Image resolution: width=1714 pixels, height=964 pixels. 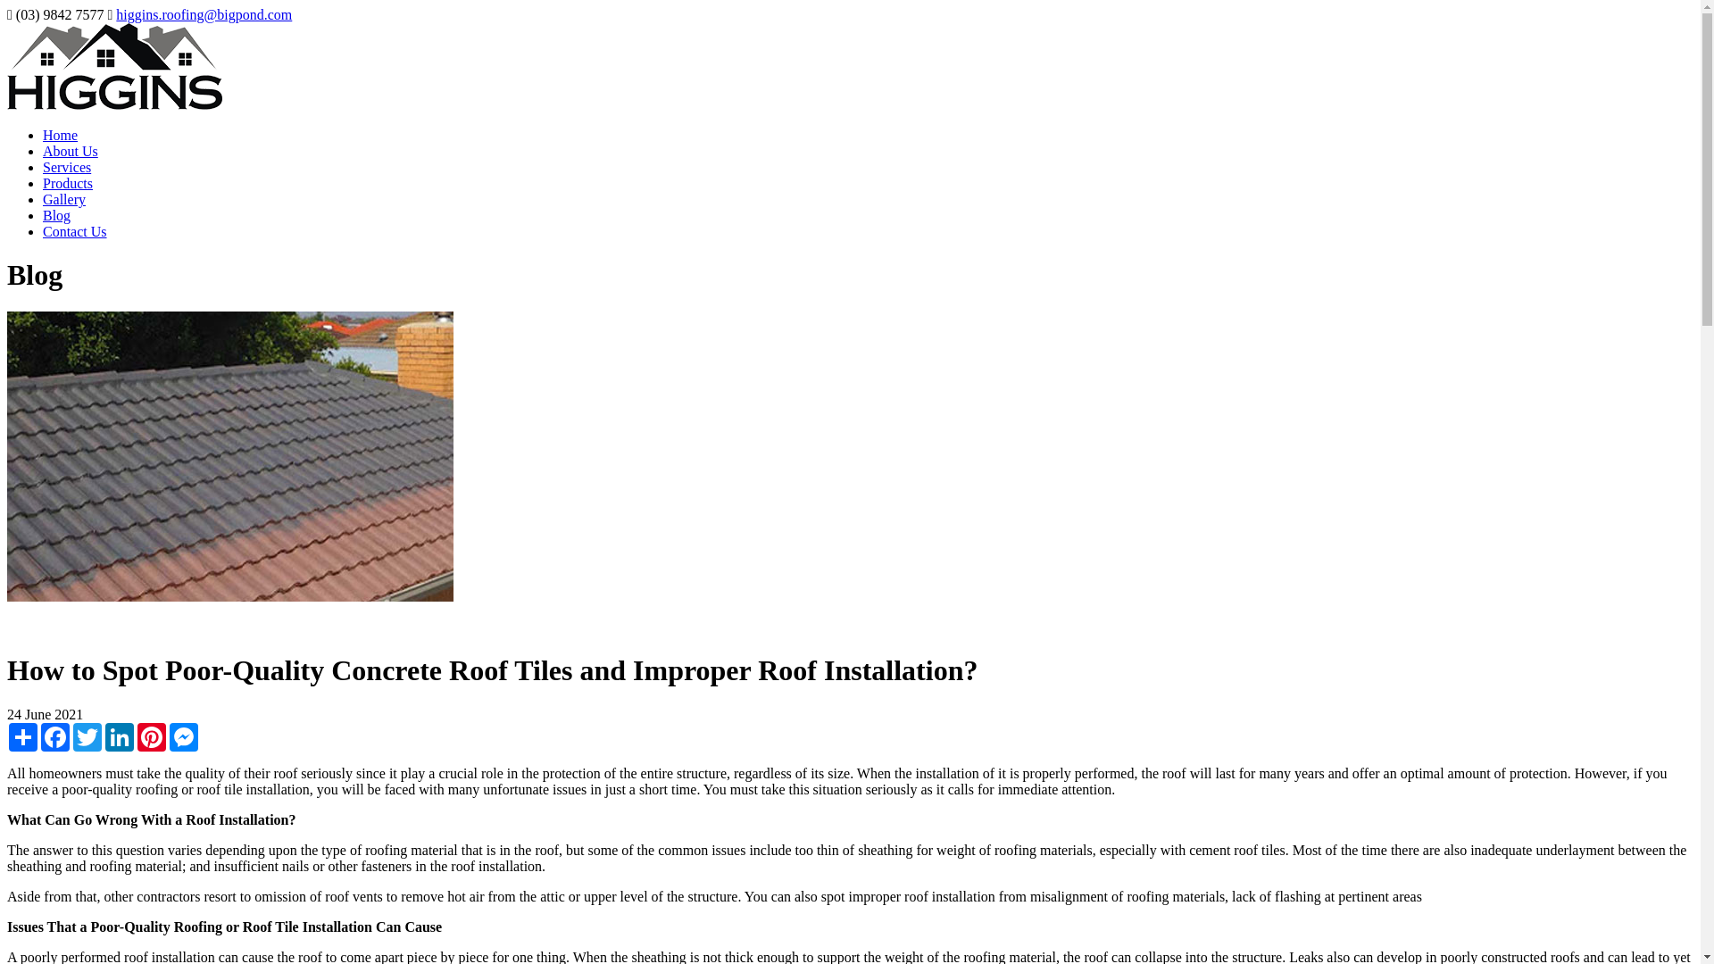 What do you see at coordinates (114, 105) in the screenshot?
I see `Higgins Roofing` at bounding box center [114, 105].